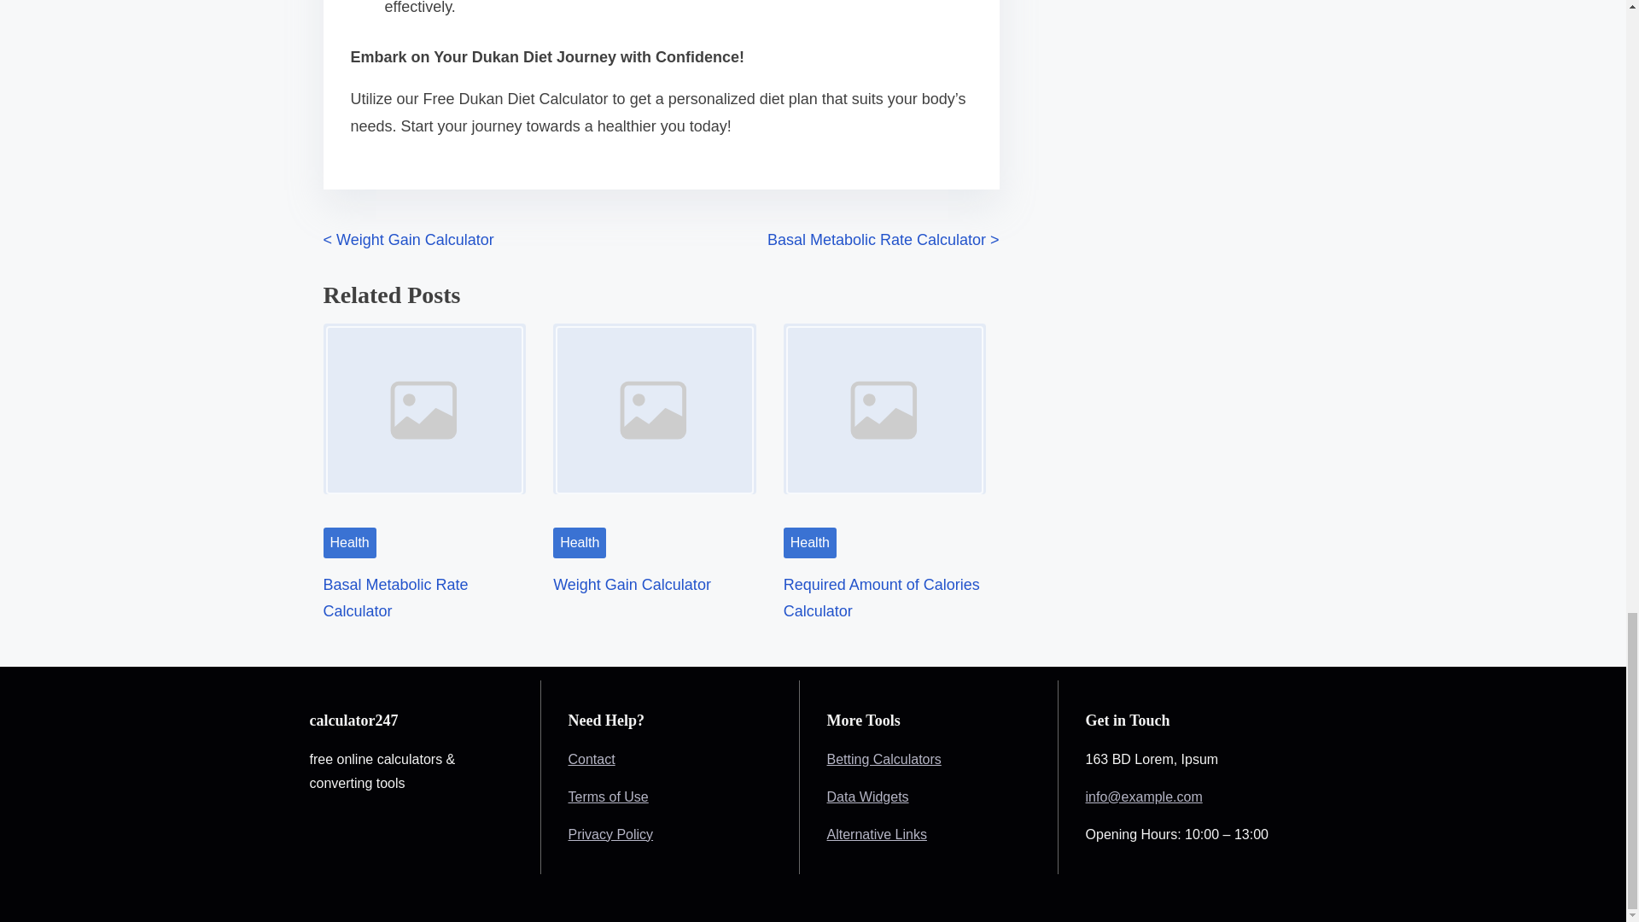 Image resolution: width=1639 pixels, height=922 pixels. Describe the element at coordinates (611, 833) in the screenshot. I see `Privacy Policy` at that location.